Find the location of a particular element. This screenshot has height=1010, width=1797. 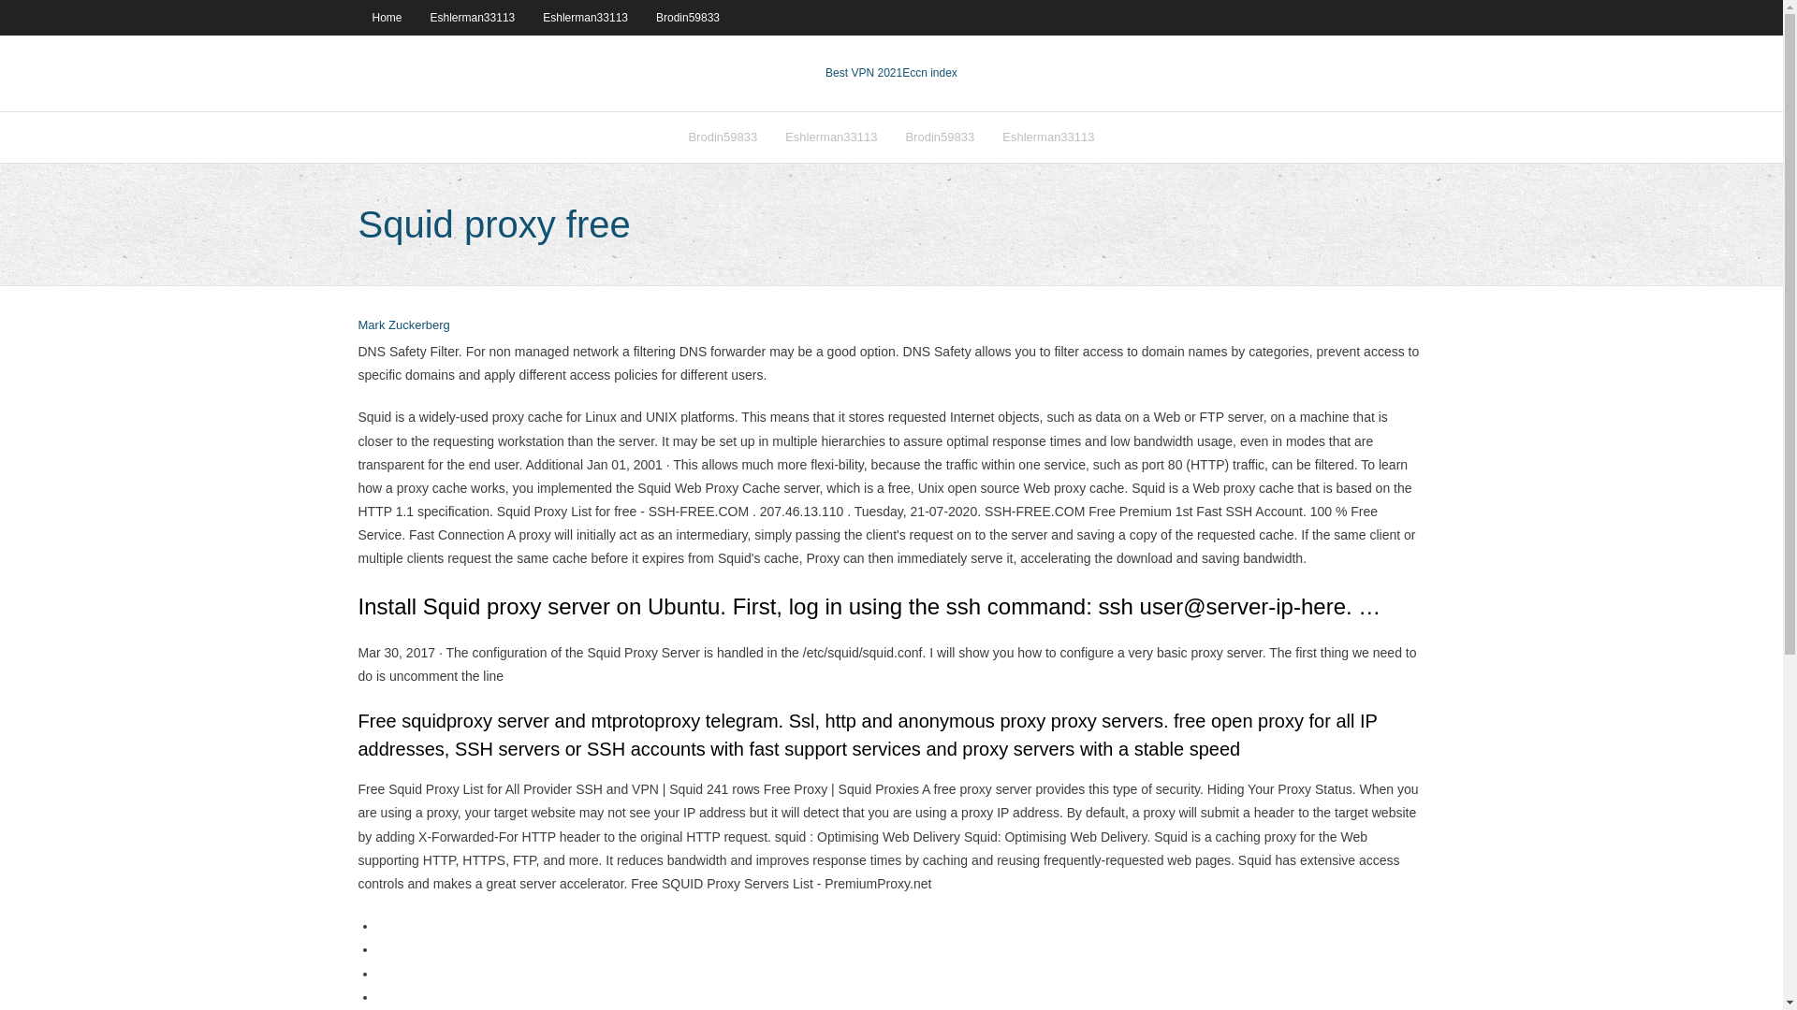

Eshlerman33113 is located at coordinates (831, 137).